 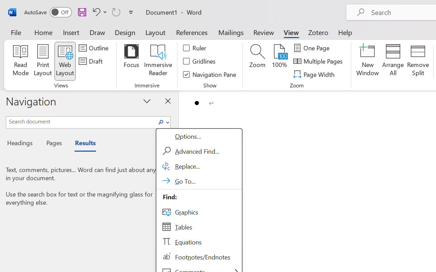 What do you see at coordinates (82, 144) in the screenshot?
I see `Results` at bounding box center [82, 144].